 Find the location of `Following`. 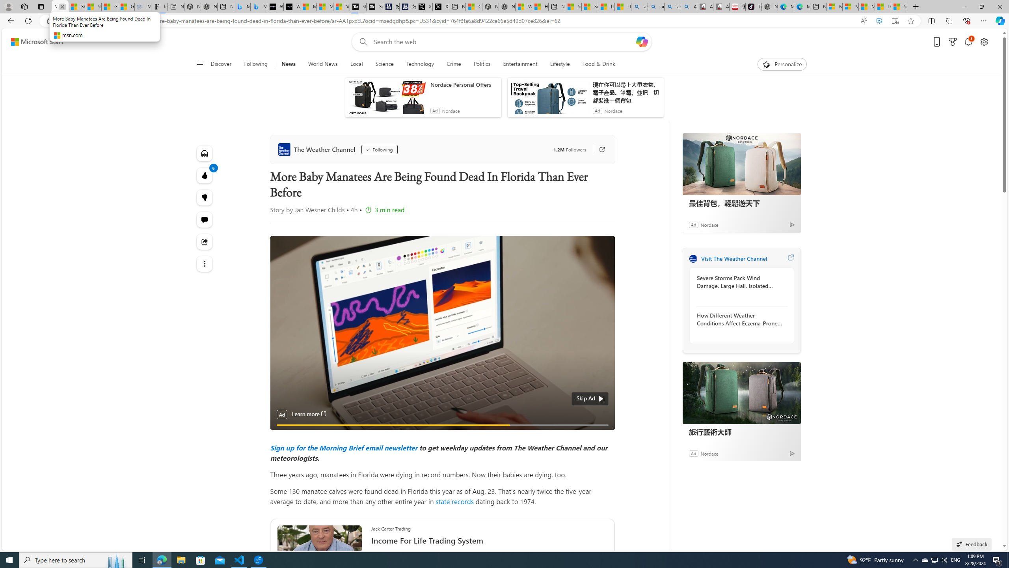

Following is located at coordinates (379, 149).